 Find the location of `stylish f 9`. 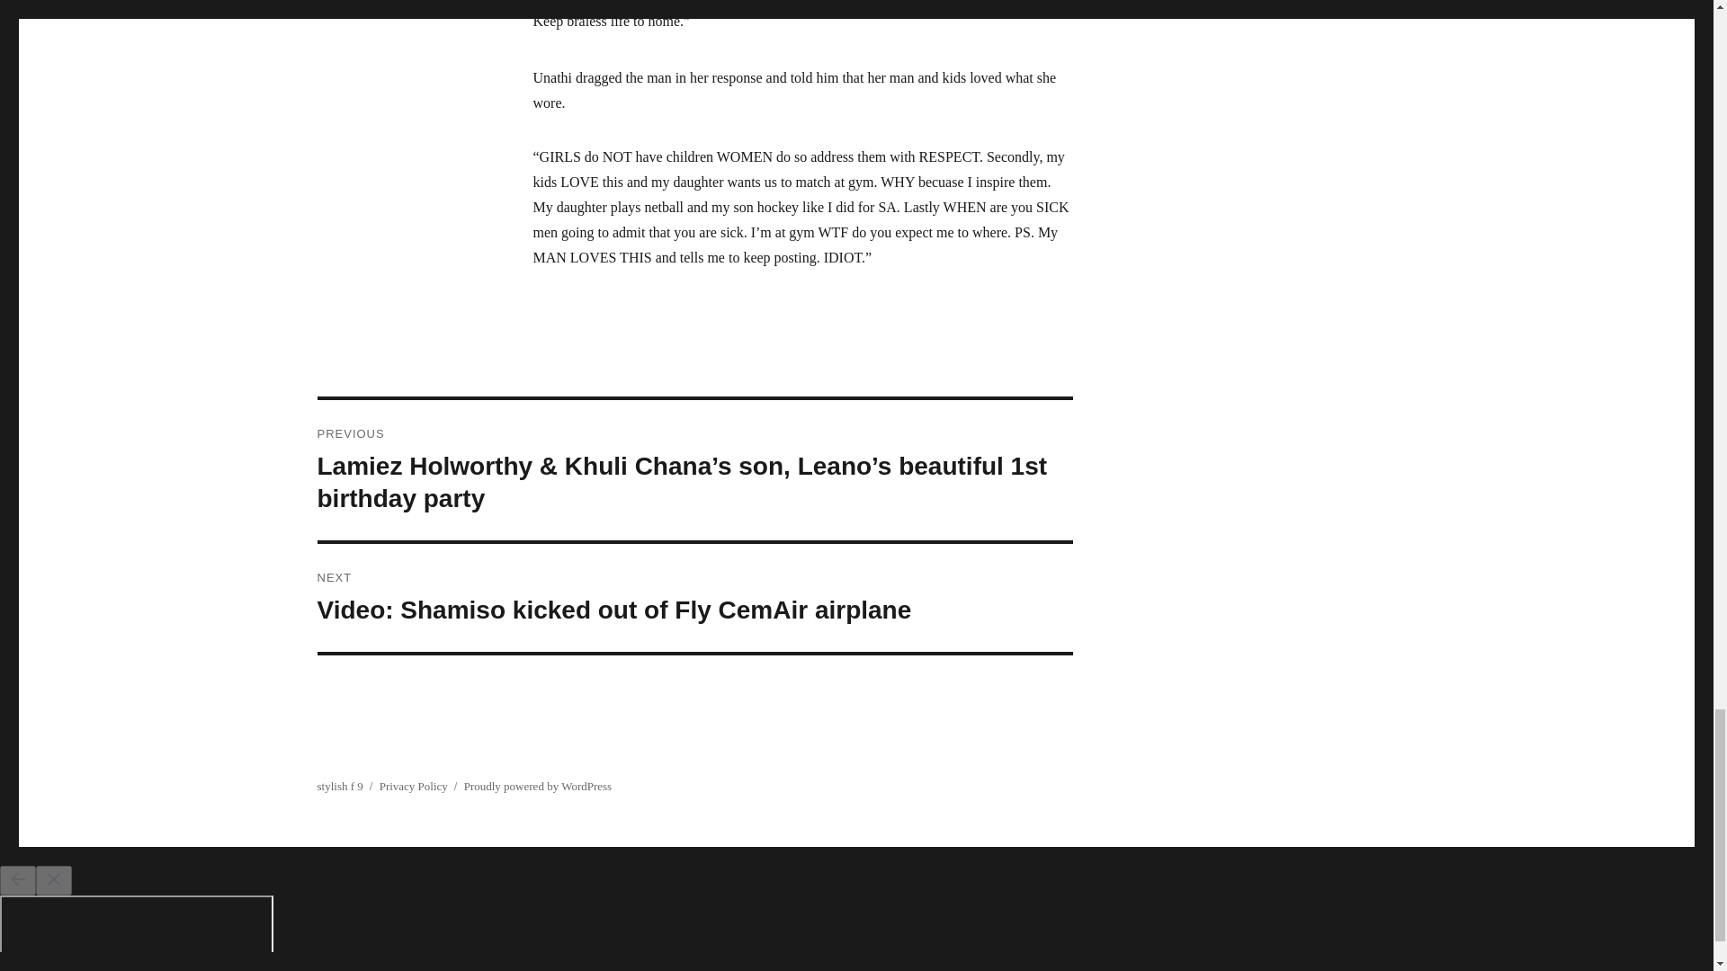

stylish f 9 is located at coordinates (339, 786).